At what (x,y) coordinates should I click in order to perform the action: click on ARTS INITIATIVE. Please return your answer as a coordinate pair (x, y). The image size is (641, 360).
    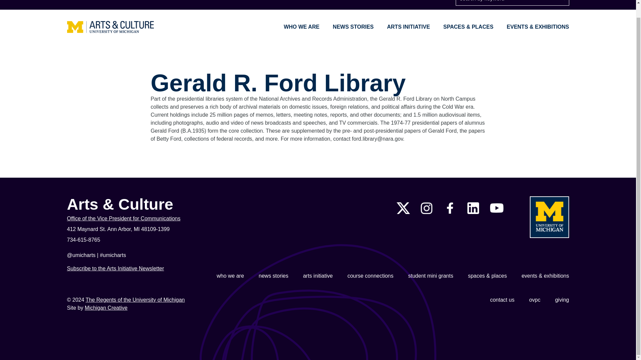
    Looking at the image, I should click on (409, 27).